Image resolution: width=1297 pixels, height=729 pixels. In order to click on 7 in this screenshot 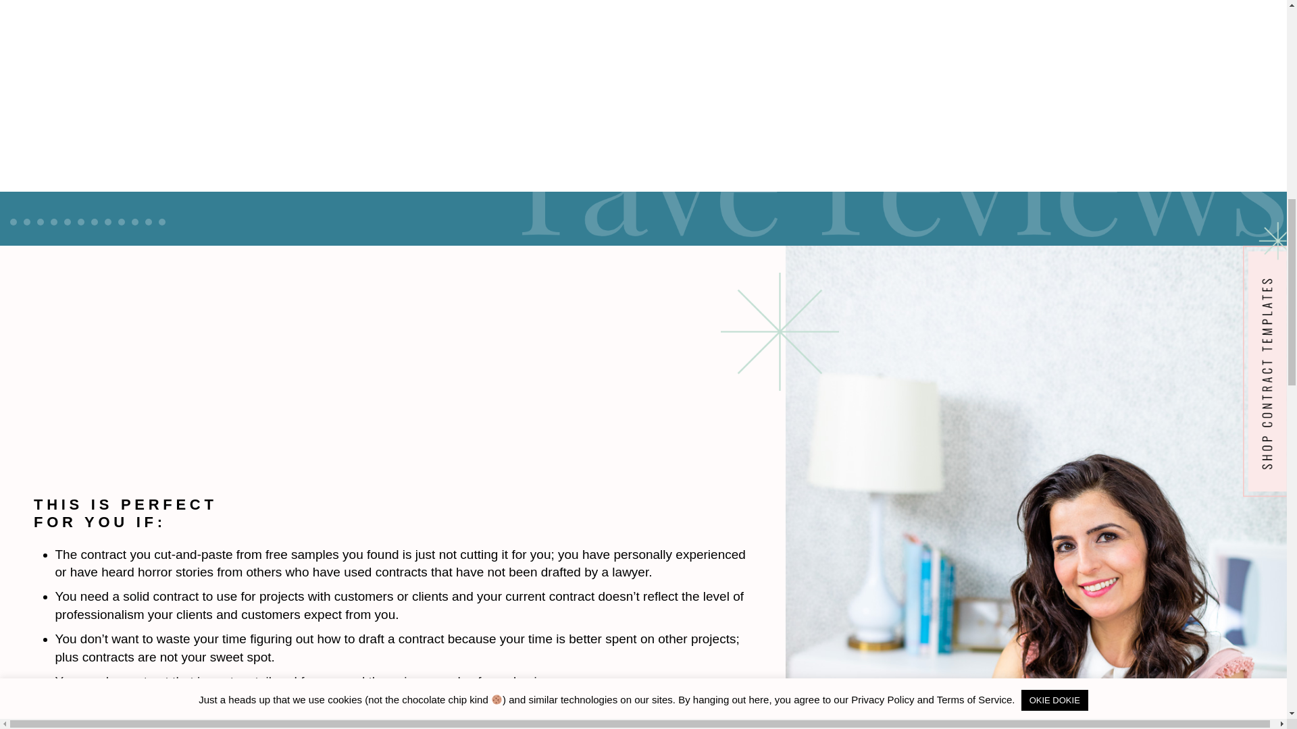, I will do `click(95, 221)`.